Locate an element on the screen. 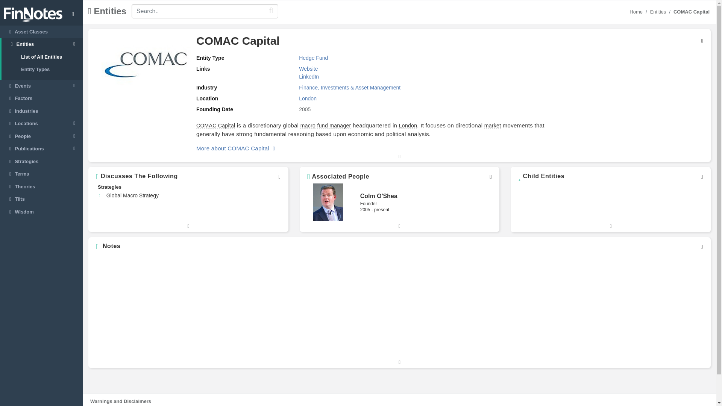 The height and width of the screenshot is (406, 722). Locations is located at coordinates (41, 123).